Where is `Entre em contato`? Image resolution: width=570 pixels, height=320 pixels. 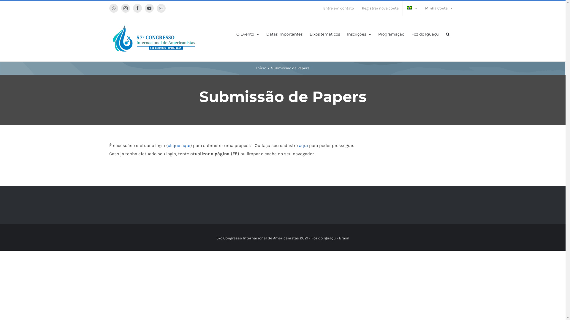 Entre em contato is located at coordinates (338, 8).